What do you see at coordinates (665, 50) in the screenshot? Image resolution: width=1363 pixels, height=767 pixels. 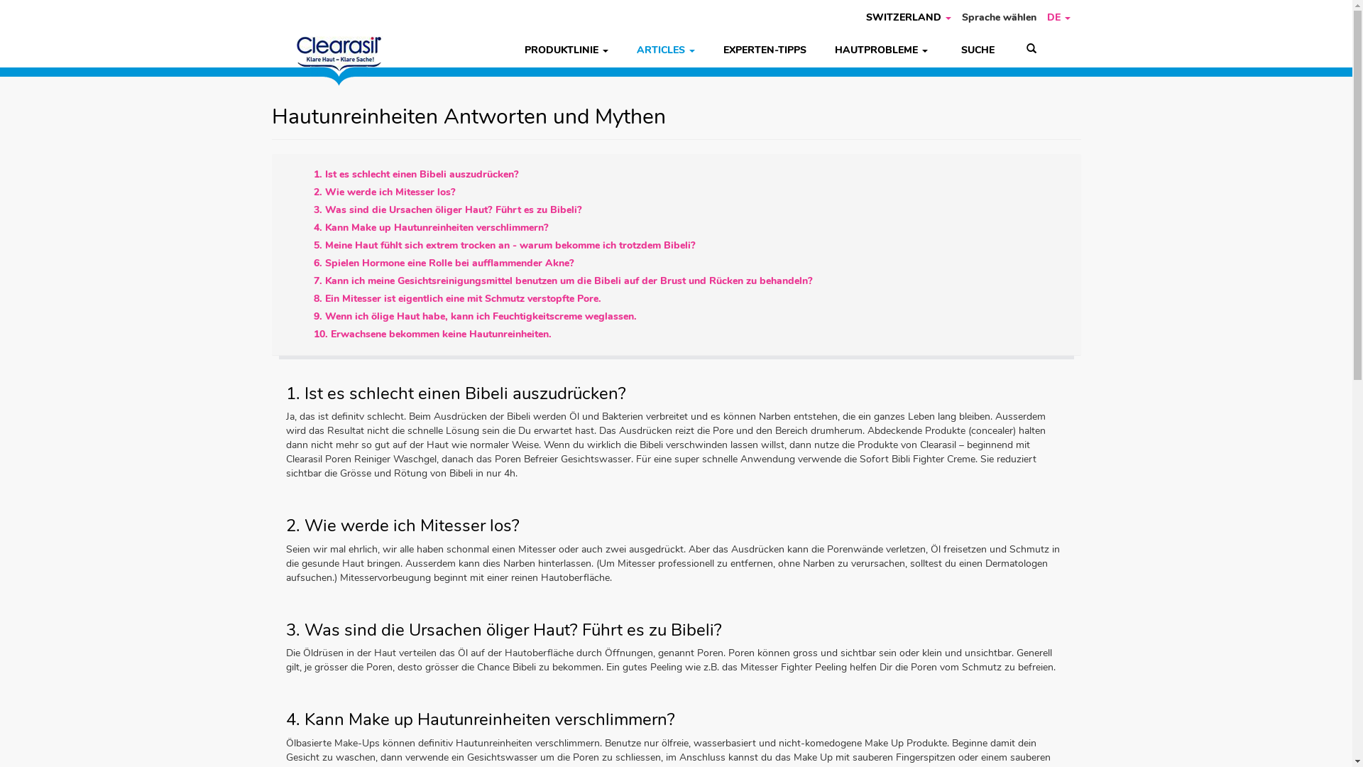 I see `ARTICLES` at bounding box center [665, 50].